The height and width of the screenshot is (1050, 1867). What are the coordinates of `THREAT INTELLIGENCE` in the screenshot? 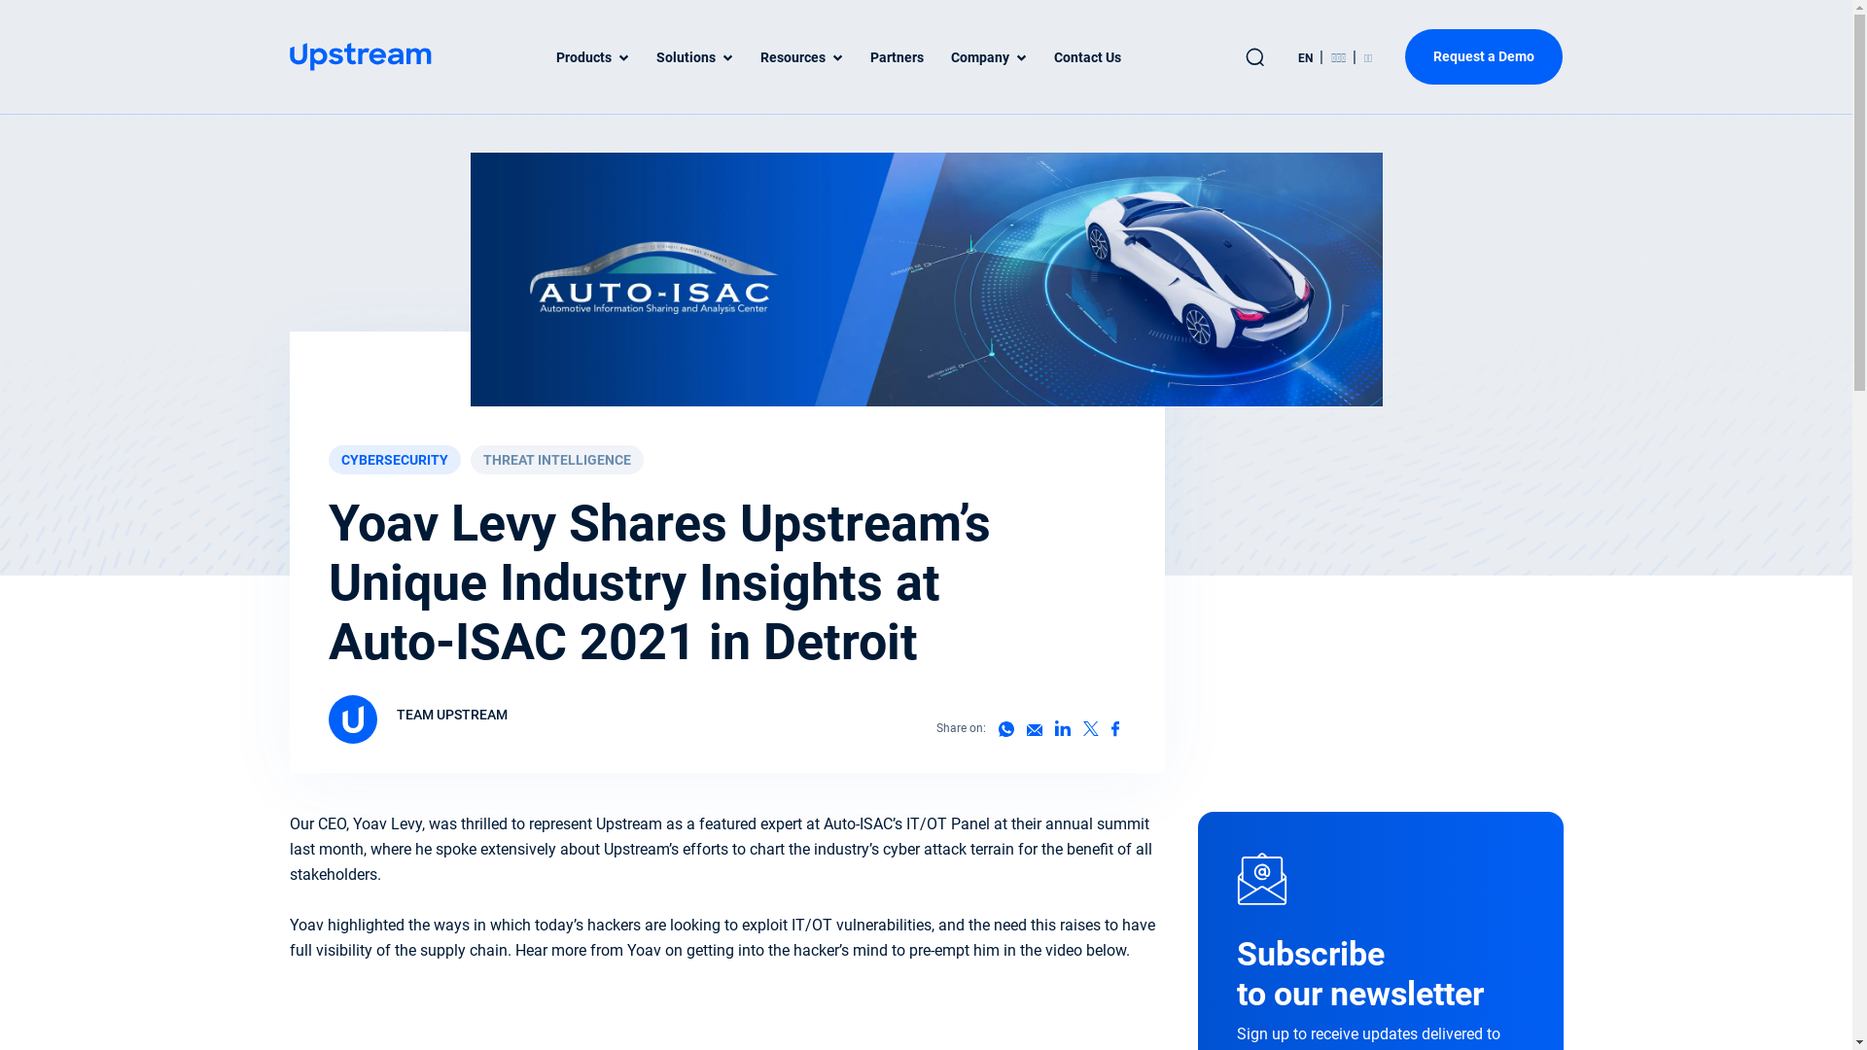 It's located at (557, 460).